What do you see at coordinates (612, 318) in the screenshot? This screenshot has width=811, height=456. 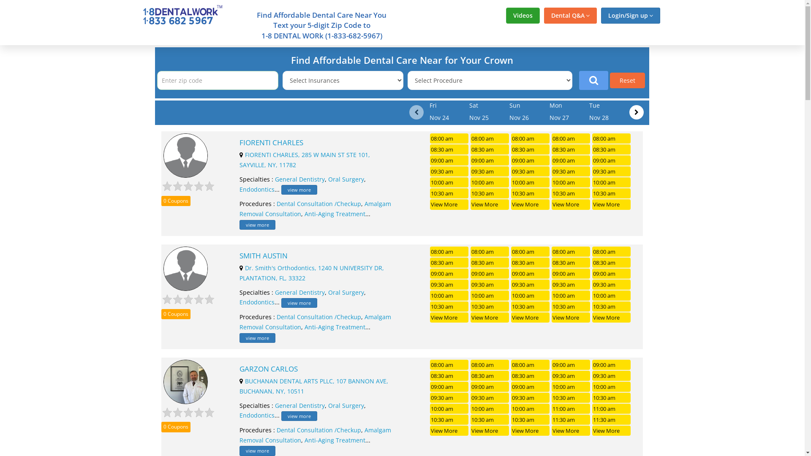 I see `View More` at bounding box center [612, 318].